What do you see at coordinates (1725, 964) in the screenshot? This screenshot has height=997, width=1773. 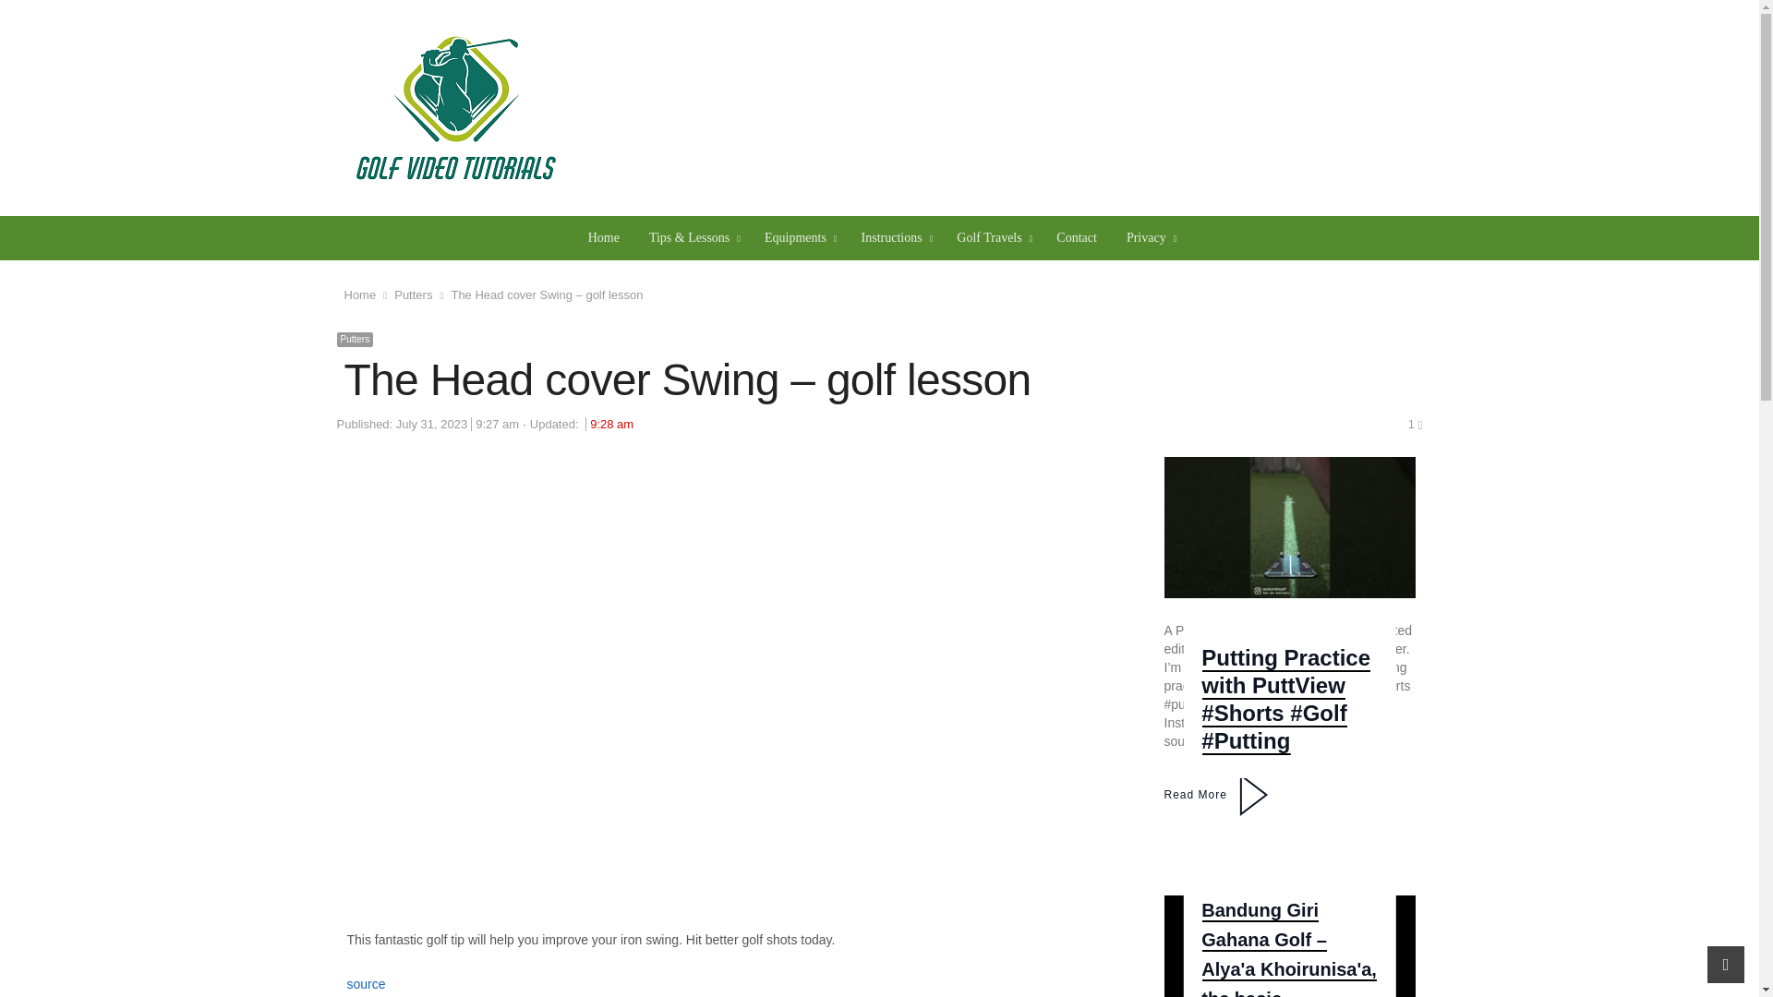 I see `scroll to top` at bounding box center [1725, 964].